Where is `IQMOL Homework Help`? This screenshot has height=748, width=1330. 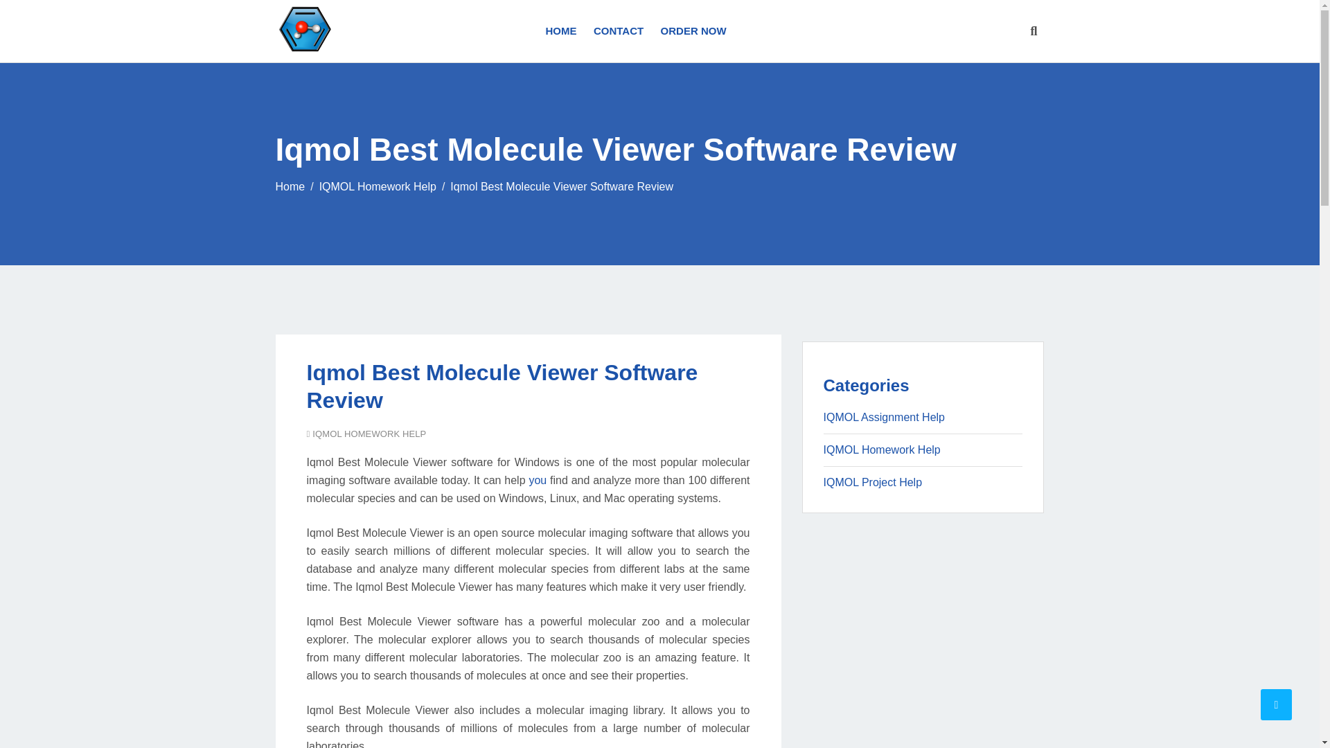
IQMOL Homework Help is located at coordinates (881, 449).